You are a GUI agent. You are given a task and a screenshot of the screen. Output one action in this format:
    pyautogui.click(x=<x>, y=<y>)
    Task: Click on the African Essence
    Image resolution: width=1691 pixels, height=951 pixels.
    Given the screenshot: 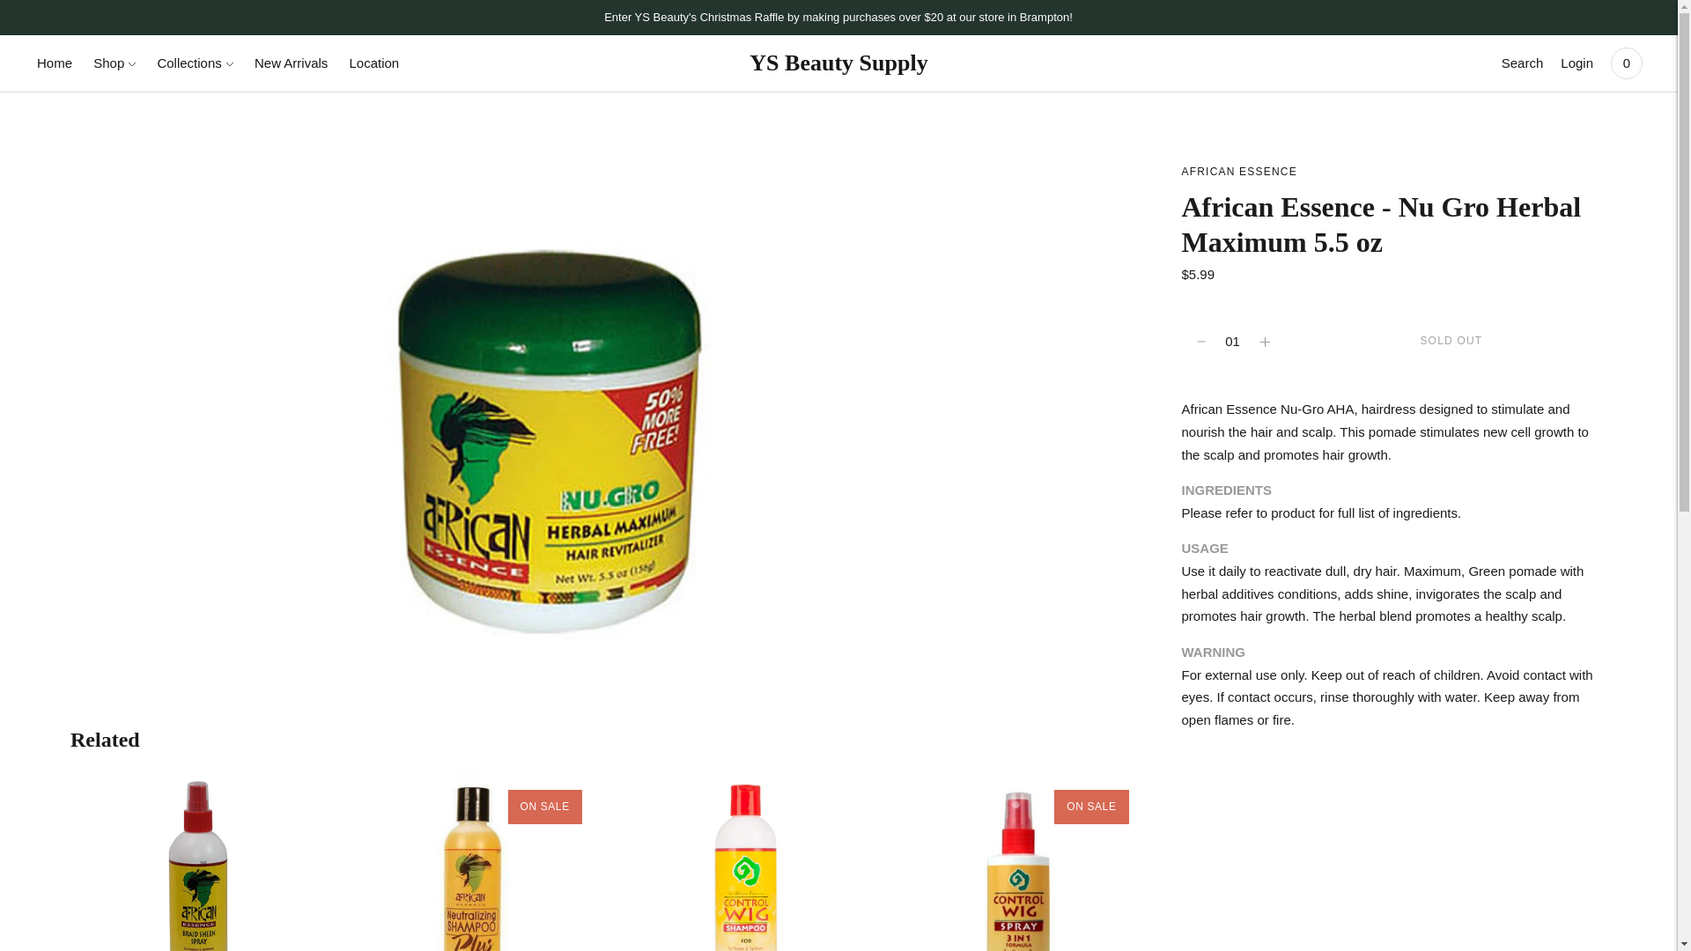 What is the action you would take?
    pyautogui.click(x=1239, y=171)
    